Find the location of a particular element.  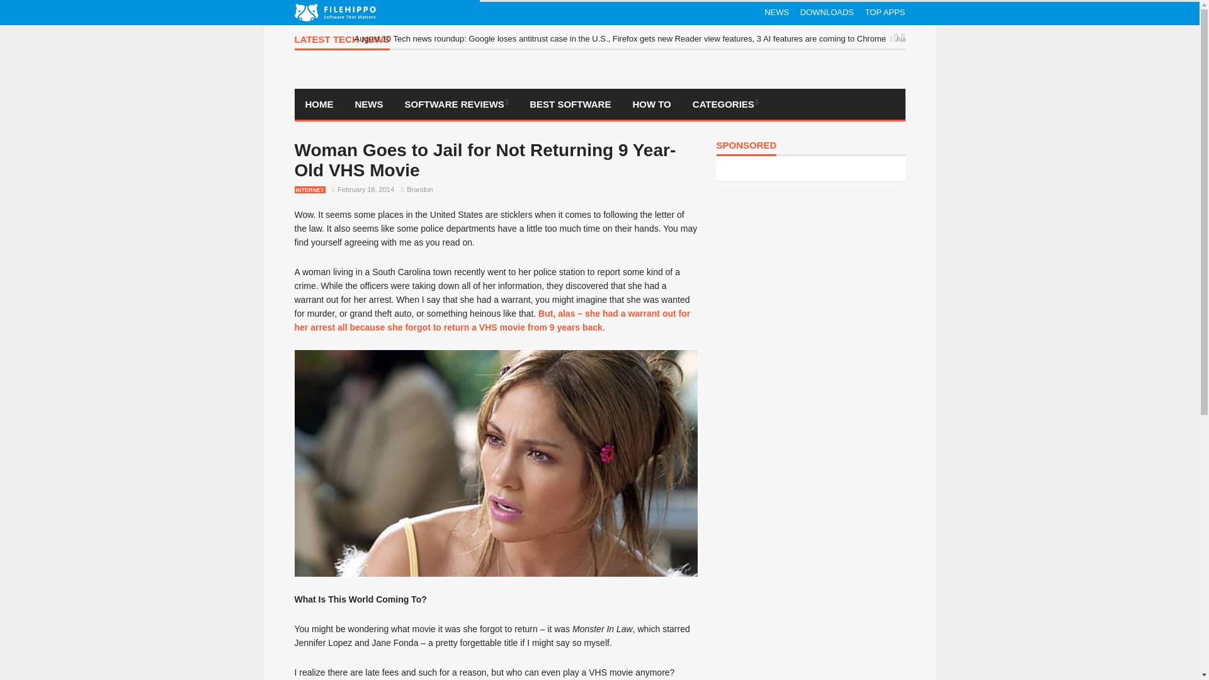

DOWNLOADS is located at coordinates (827, 13).